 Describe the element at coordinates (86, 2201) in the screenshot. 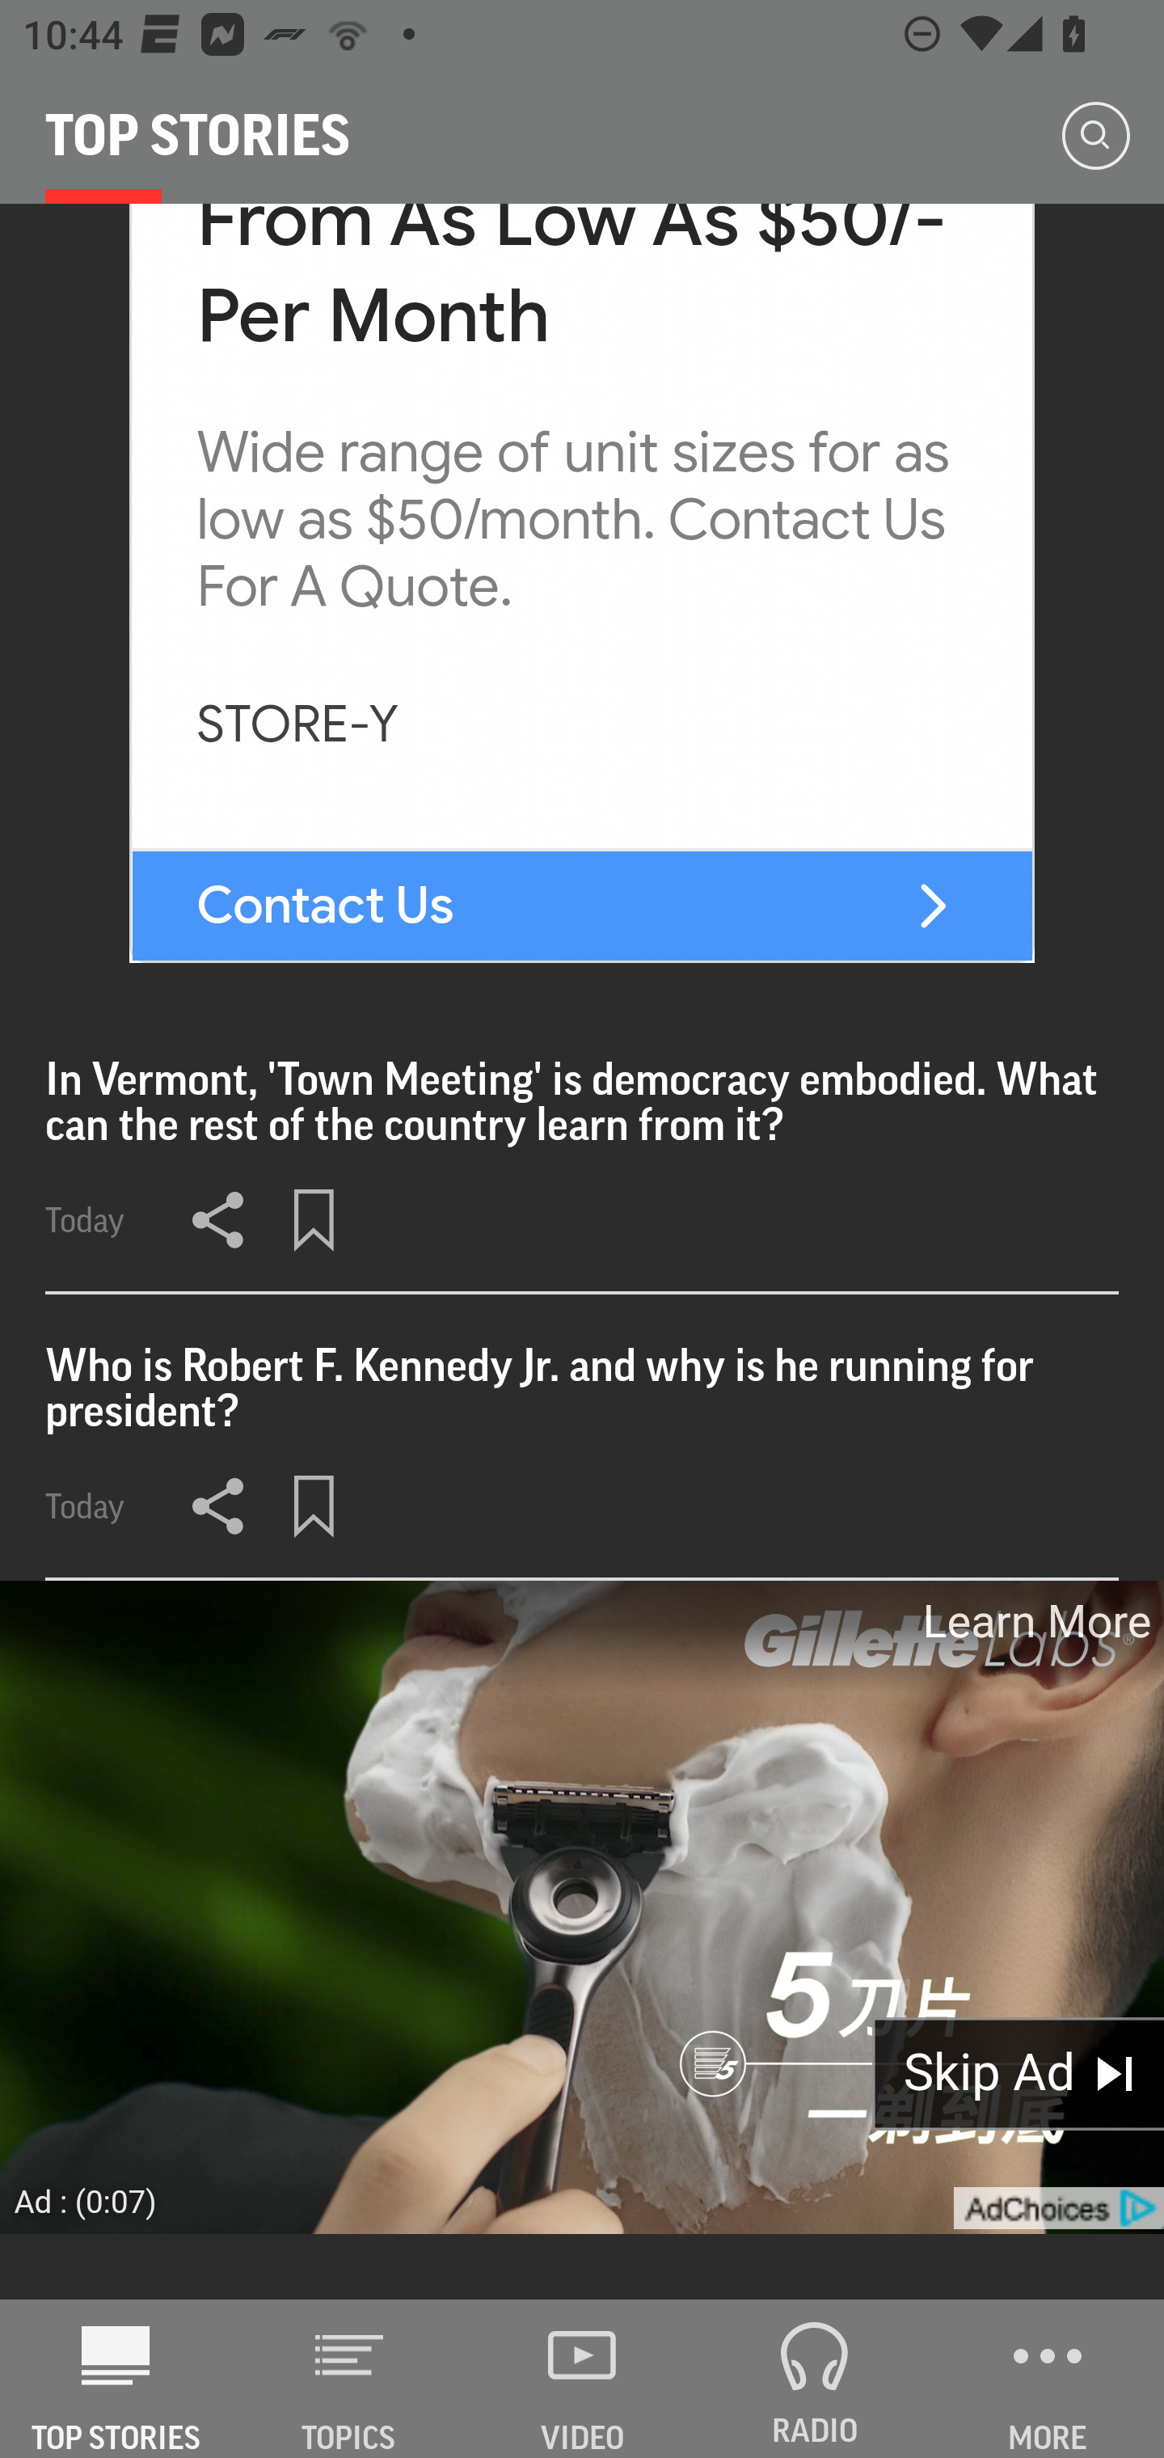

I see `Ad : (0:07)` at that location.